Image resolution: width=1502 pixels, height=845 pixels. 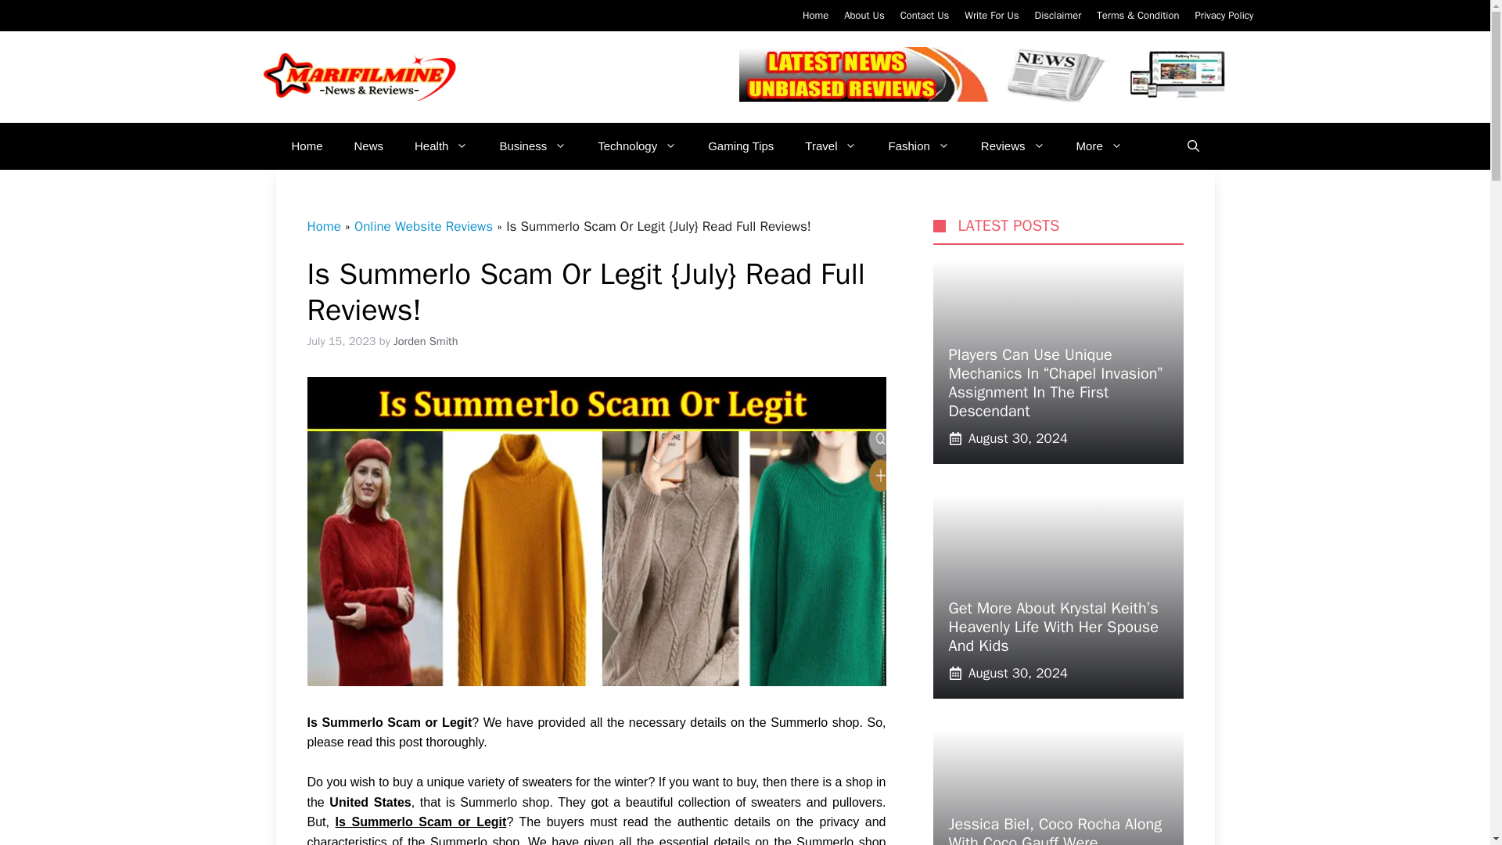 What do you see at coordinates (831, 146) in the screenshot?
I see `Travel` at bounding box center [831, 146].